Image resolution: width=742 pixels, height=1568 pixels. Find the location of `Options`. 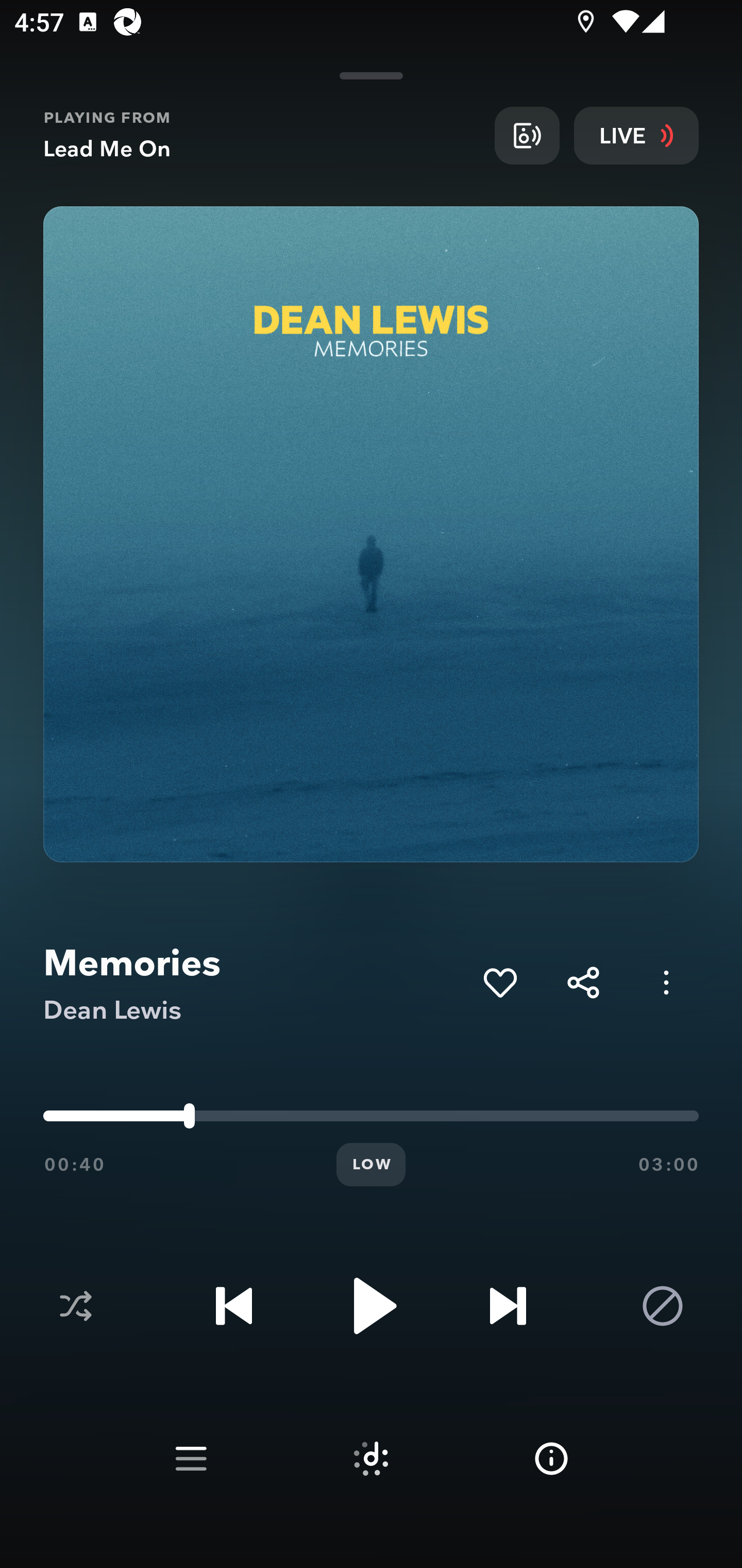

Options is located at coordinates (666, 982).